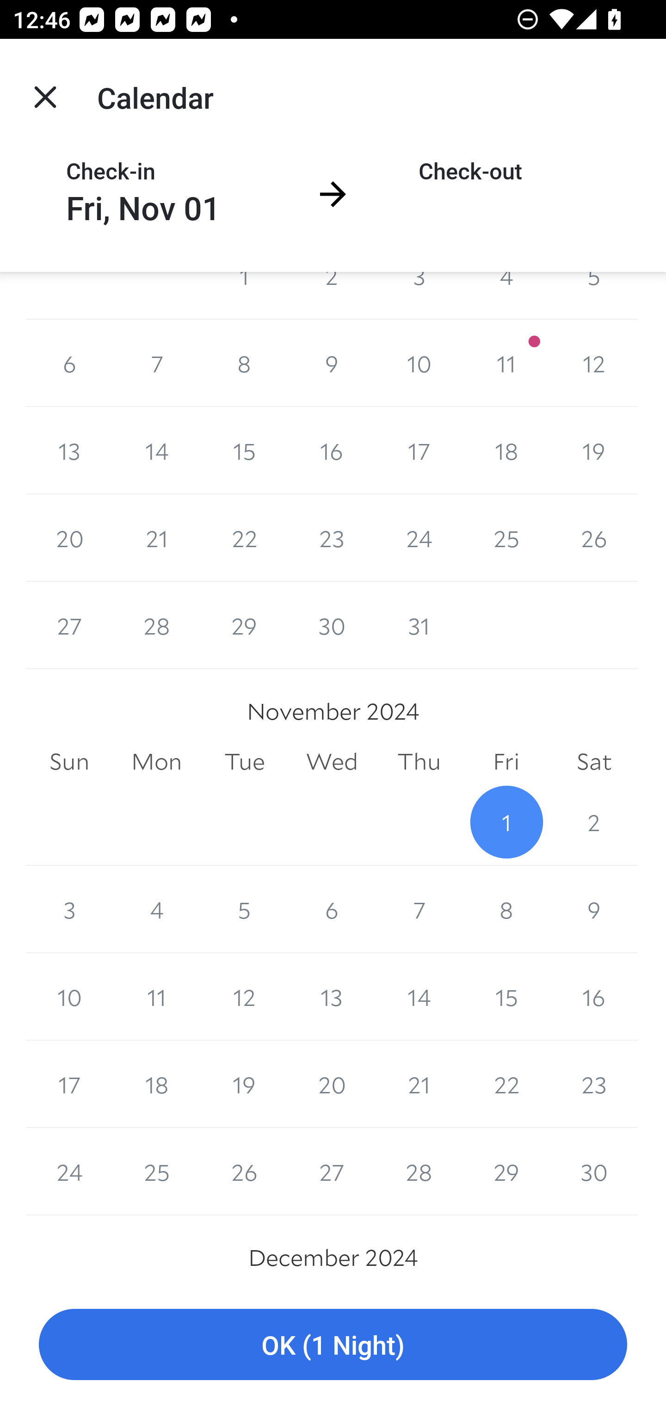 The image size is (666, 1406). What do you see at coordinates (156, 909) in the screenshot?
I see `4 4 November 2024` at bounding box center [156, 909].